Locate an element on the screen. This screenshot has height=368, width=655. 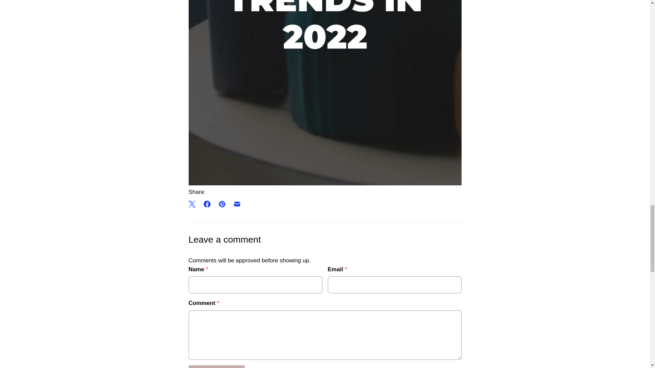
Share this on Facebook is located at coordinates (206, 204).